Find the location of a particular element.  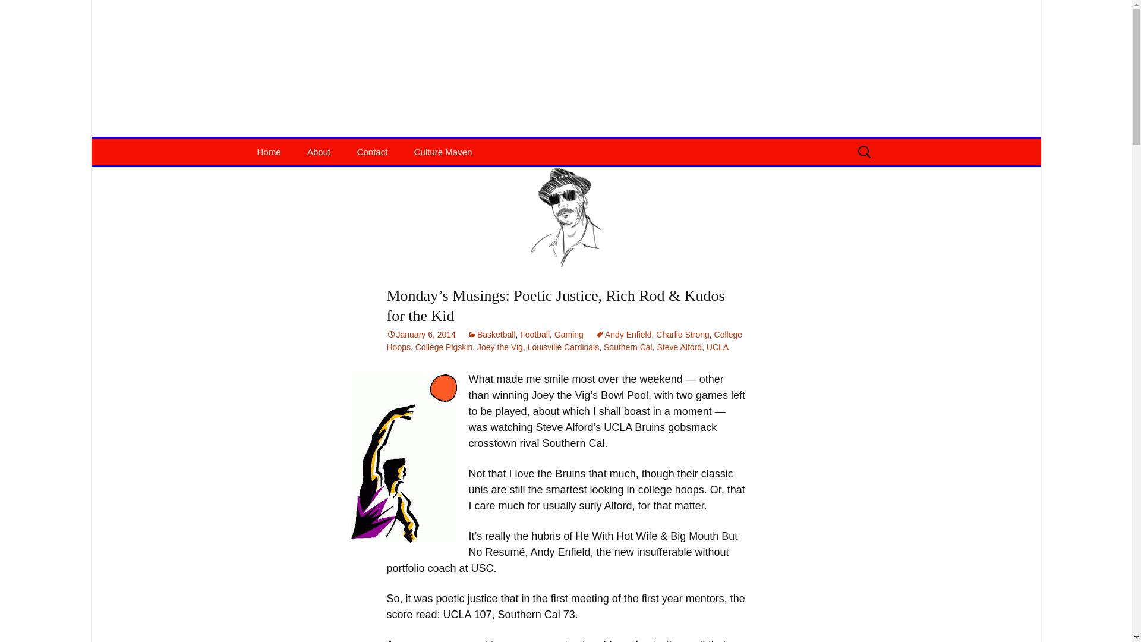

Football is located at coordinates (535, 335).